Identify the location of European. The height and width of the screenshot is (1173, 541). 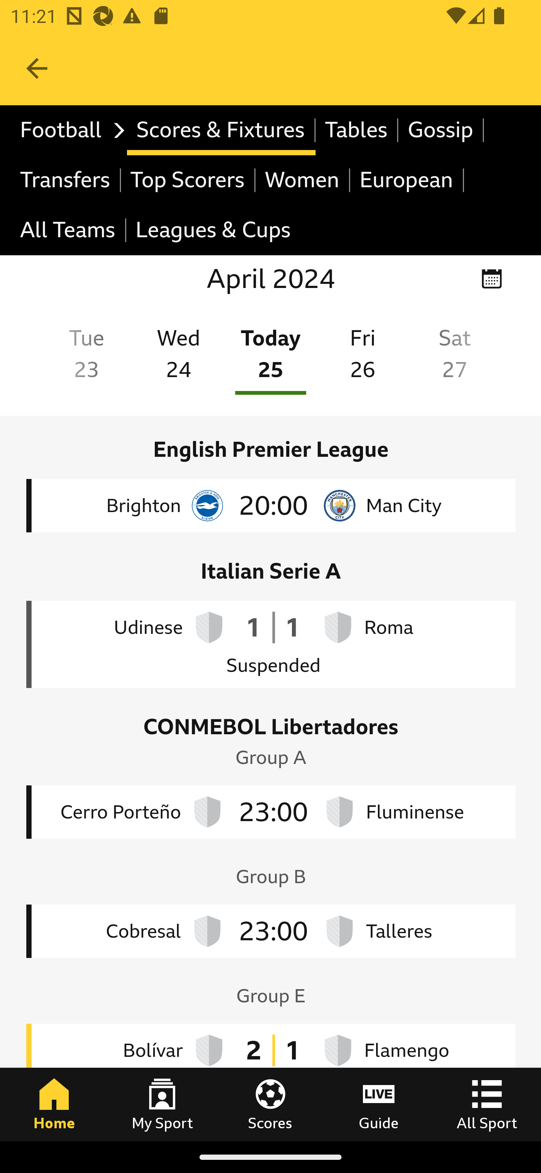
(407, 180).